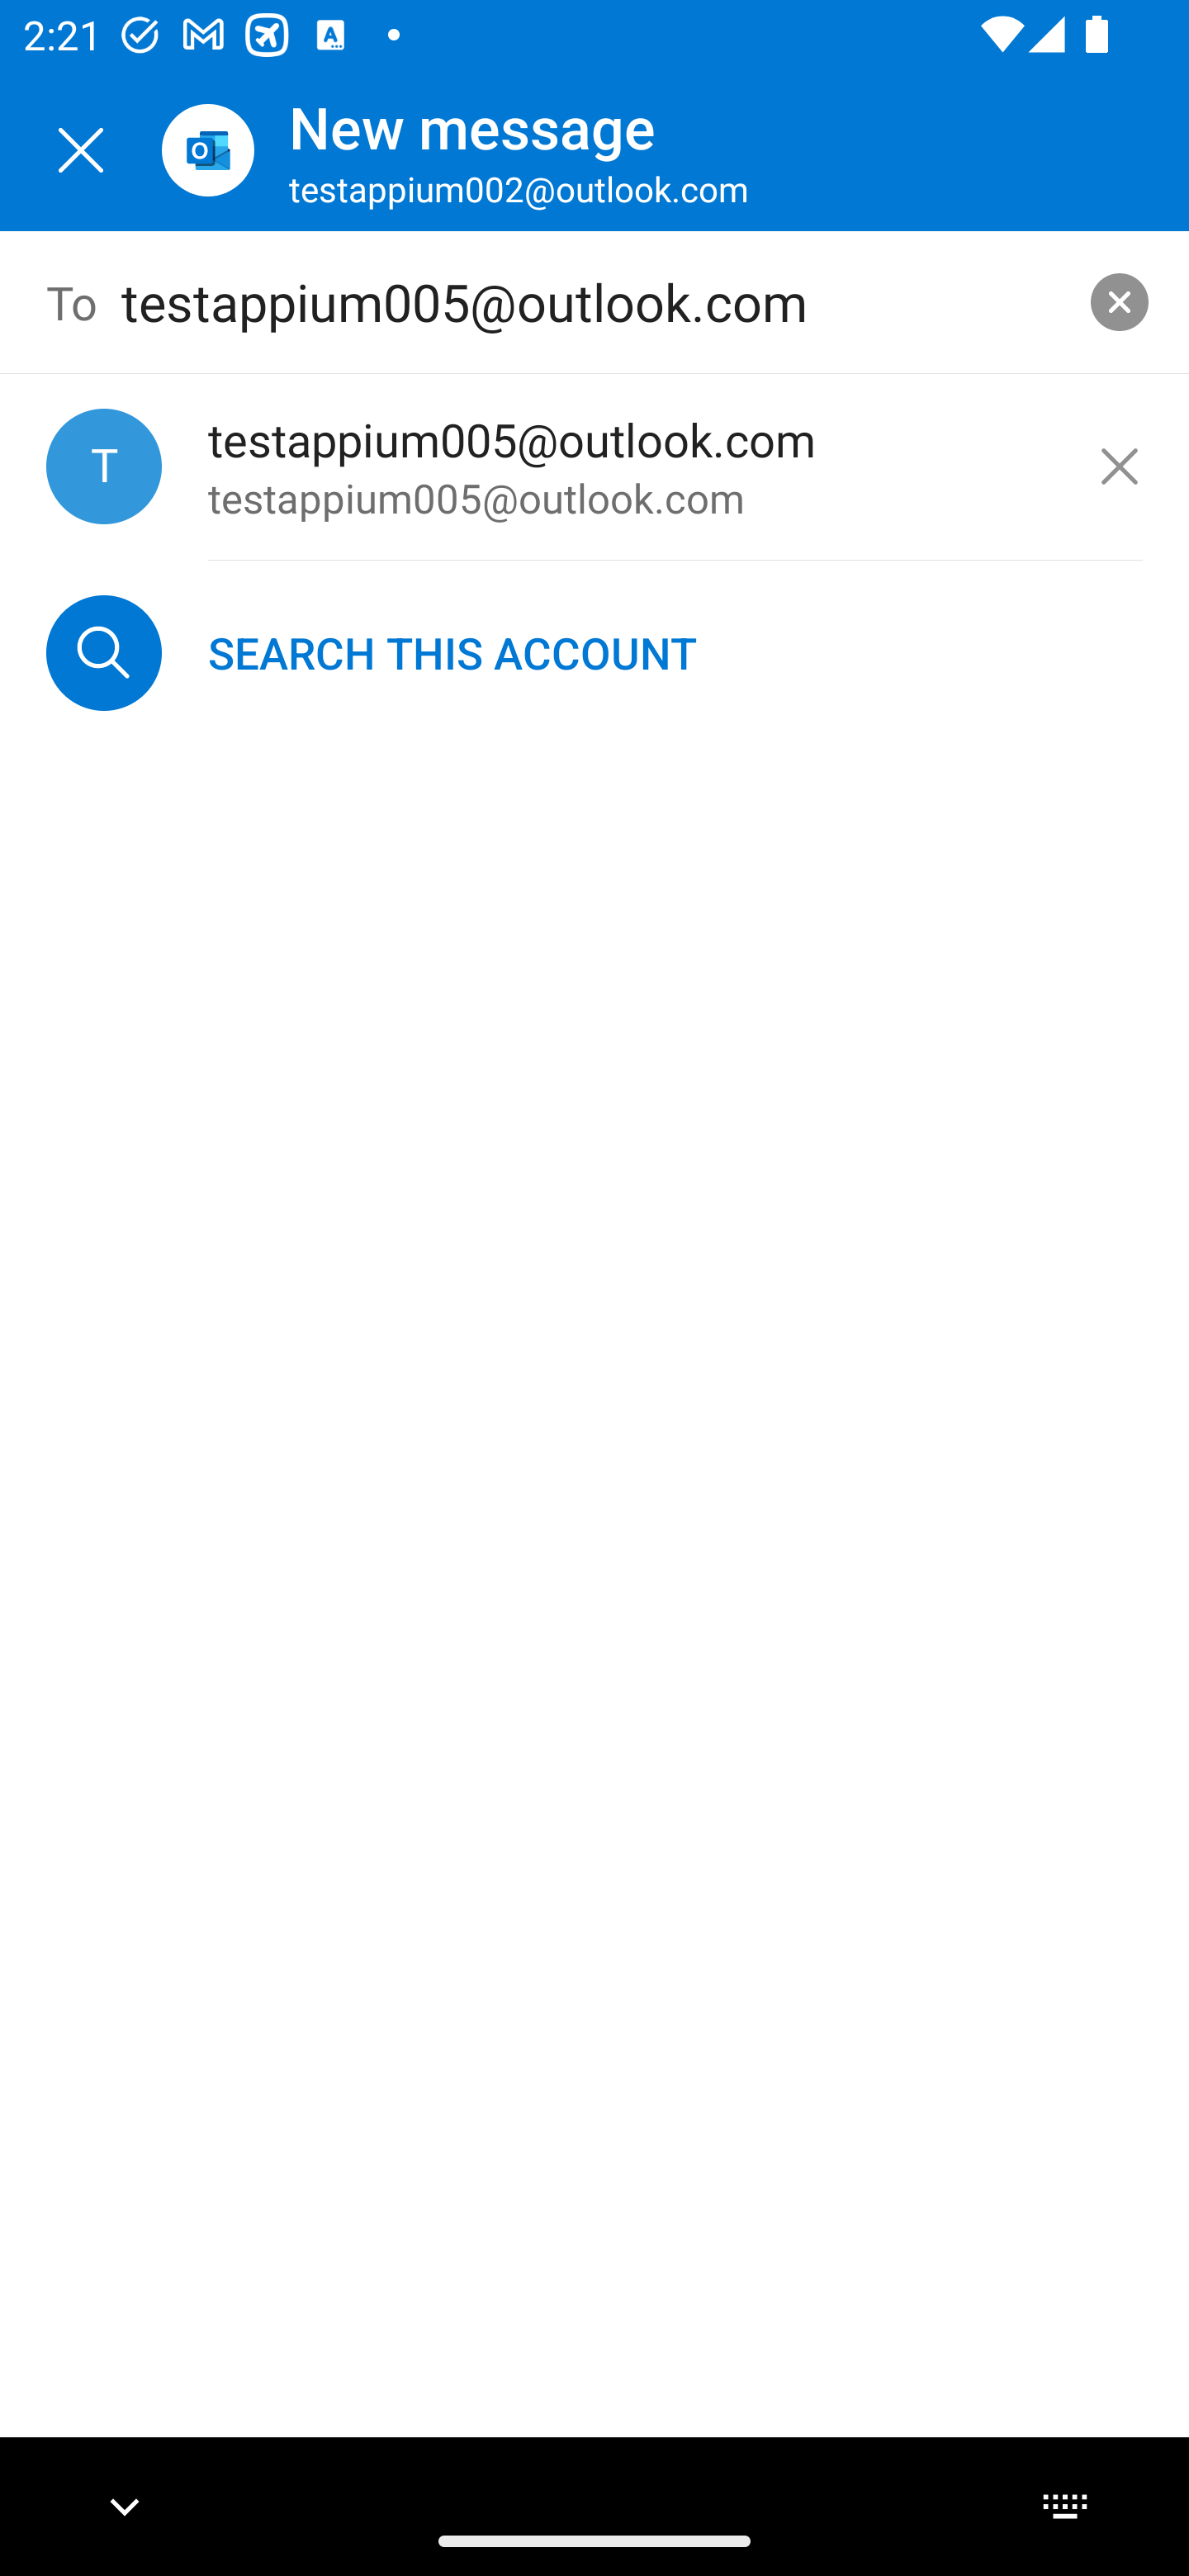 The width and height of the screenshot is (1189, 2576). I want to click on Close, so click(81, 150).